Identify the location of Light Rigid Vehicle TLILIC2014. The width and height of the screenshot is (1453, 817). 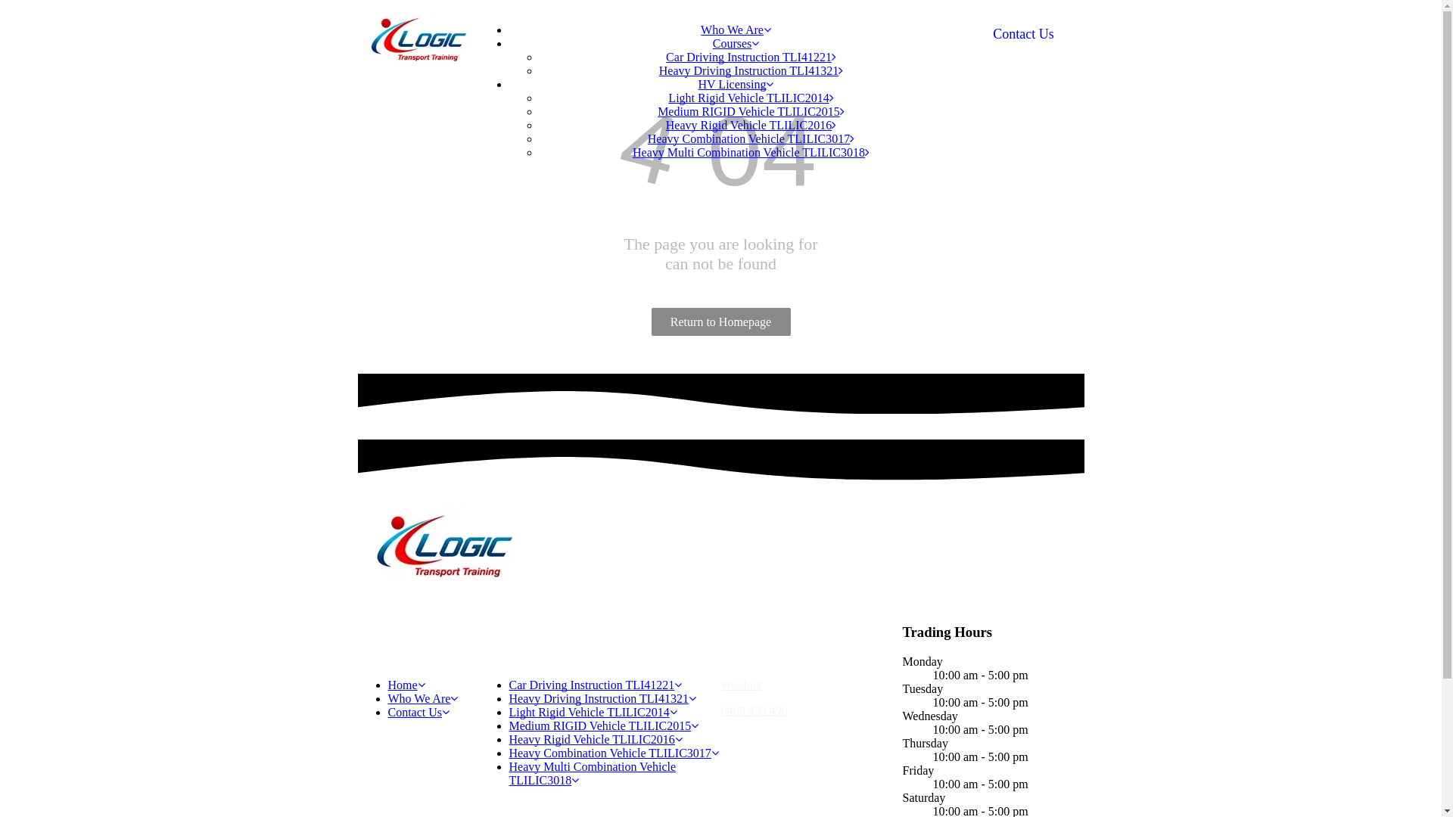
(751, 98).